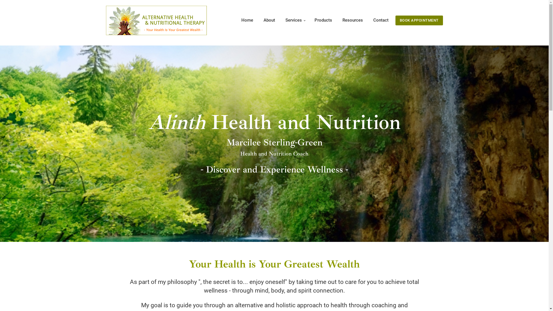 The width and height of the screenshot is (553, 311). What do you see at coordinates (323, 20) in the screenshot?
I see `Products` at bounding box center [323, 20].